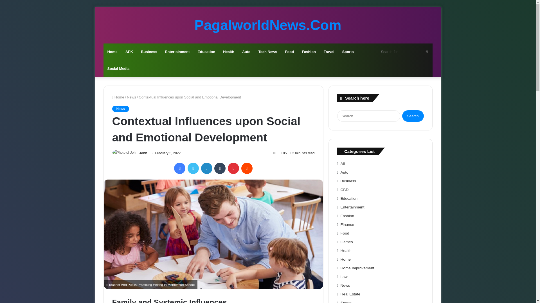 The width and height of the screenshot is (540, 303). I want to click on Food, so click(289, 52).